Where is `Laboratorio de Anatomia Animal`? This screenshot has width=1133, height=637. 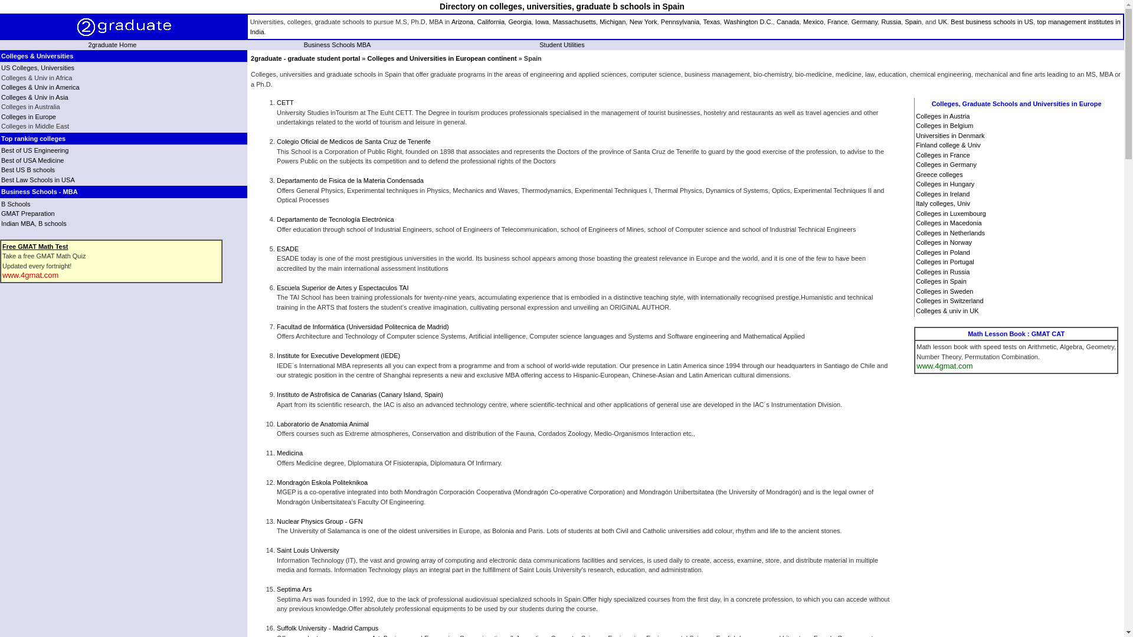 Laboratorio de Anatomia Animal is located at coordinates (323, 424).